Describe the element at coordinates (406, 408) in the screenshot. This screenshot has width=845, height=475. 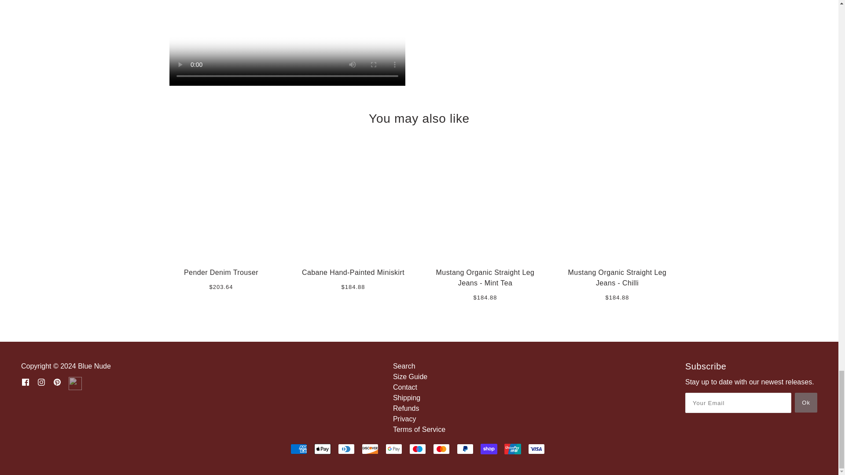
I see `Refunds` at that location.